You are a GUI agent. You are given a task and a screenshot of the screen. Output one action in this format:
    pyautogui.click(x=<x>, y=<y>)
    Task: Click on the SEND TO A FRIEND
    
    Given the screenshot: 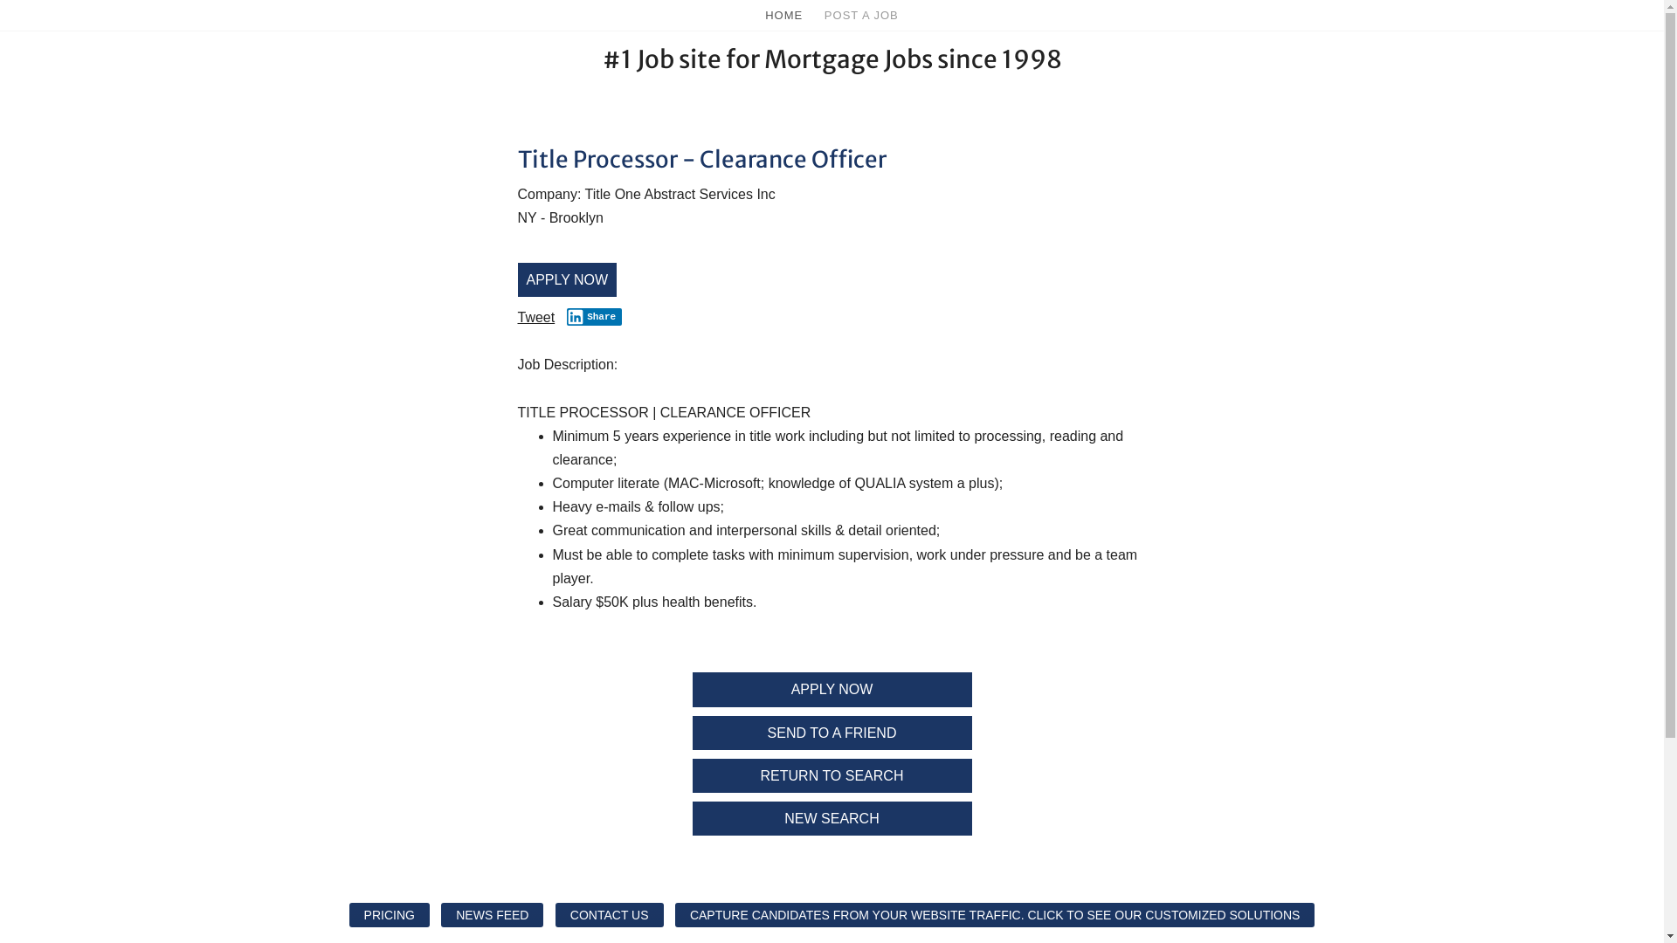 What is the action you would take?
    pyautogui.click(x=832, y=733)
    